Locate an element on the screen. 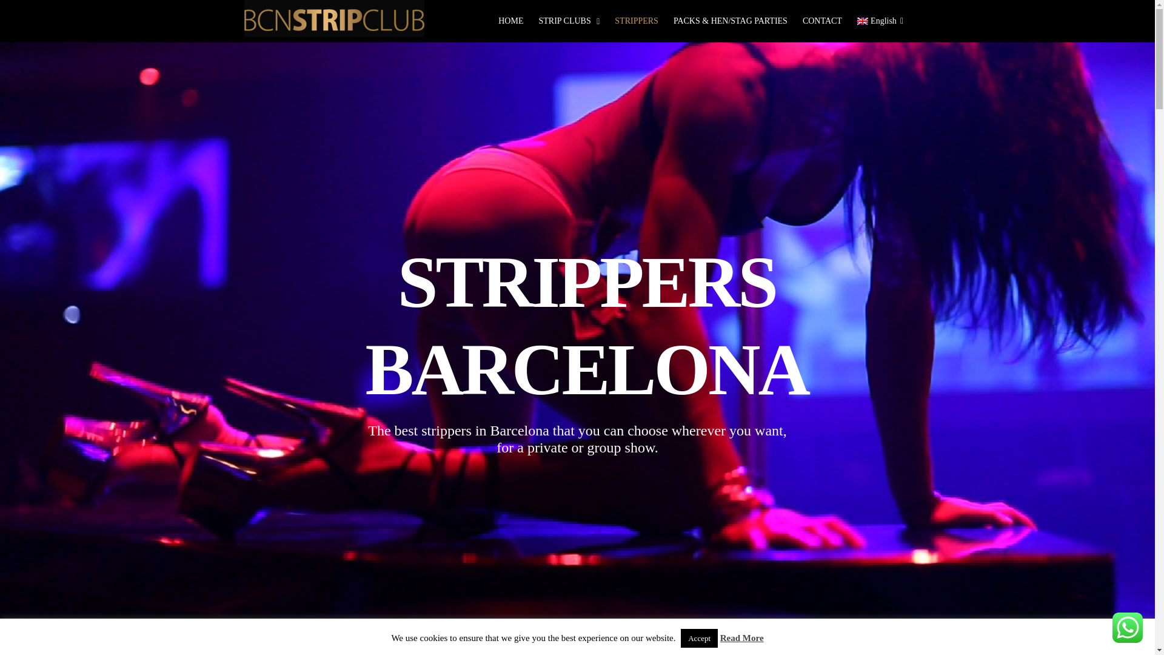 This screenshot has width=1164, height=655. STRIP CLUBS is located at coordinates (569, 21).